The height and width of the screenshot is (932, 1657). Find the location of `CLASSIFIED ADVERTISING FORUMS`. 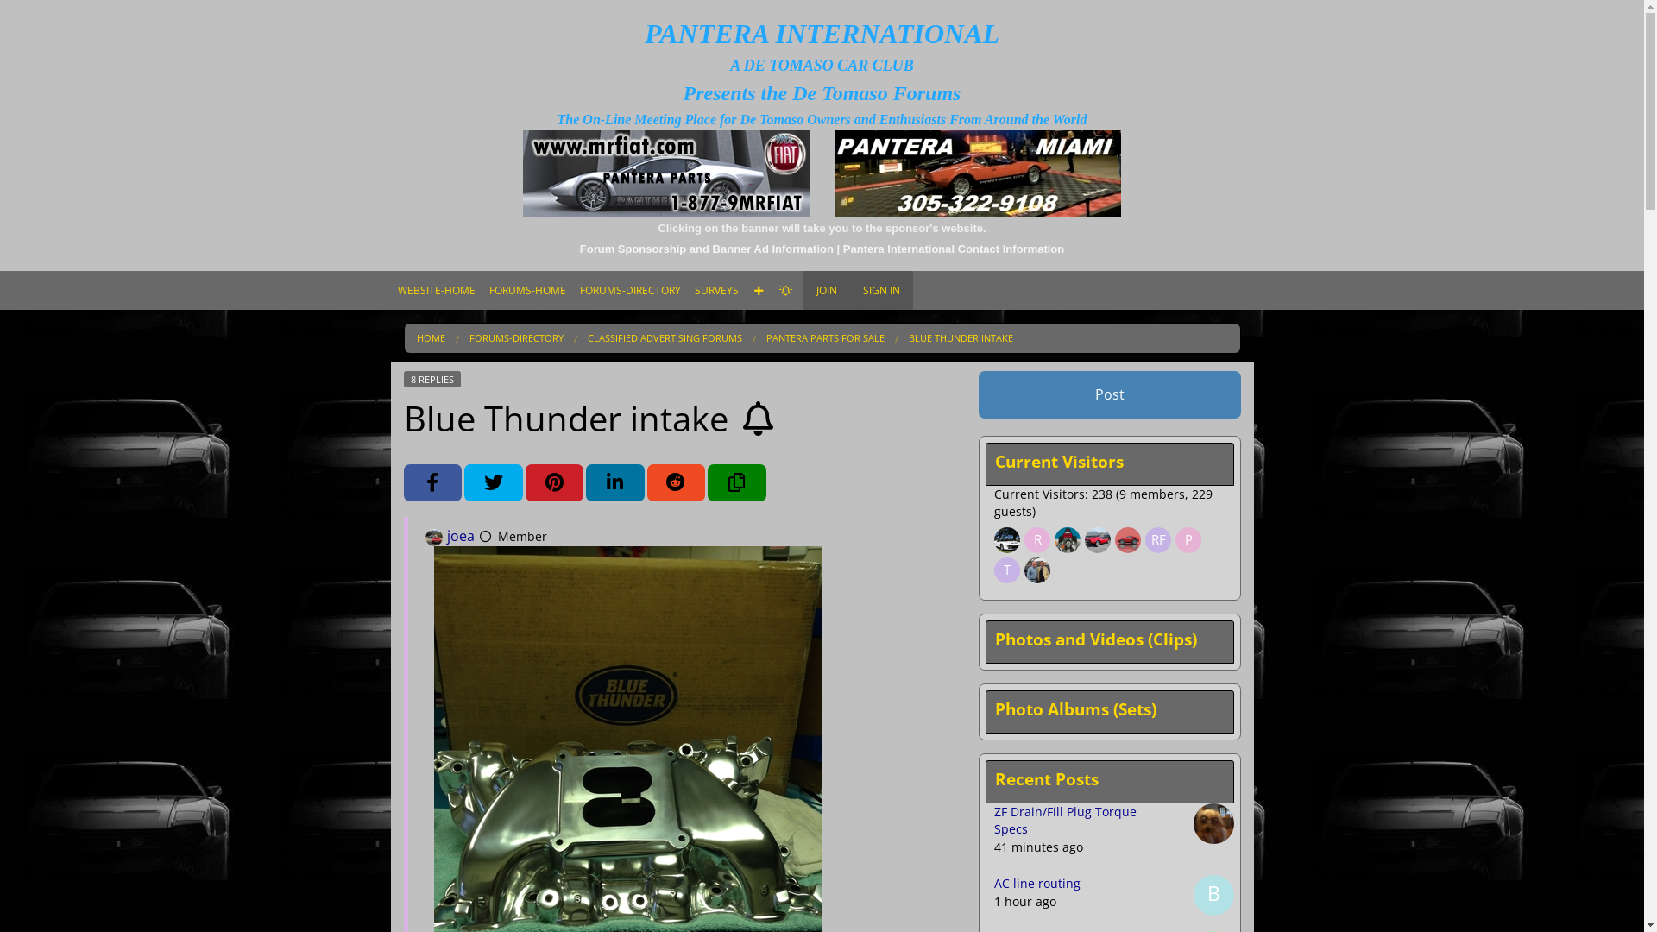

CLASSIFIED ADVERTISING FORUMS is located at coordinates (665, 338).